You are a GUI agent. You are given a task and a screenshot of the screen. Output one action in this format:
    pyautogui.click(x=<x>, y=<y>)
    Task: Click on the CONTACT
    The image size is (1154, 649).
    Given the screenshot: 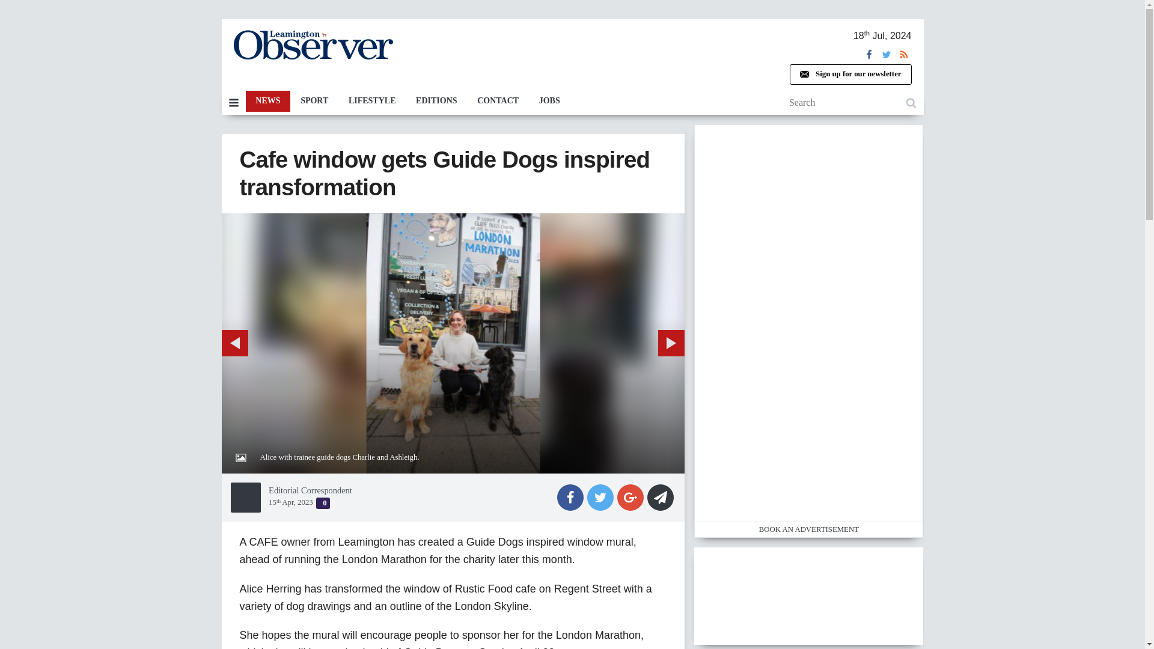 What is the action you would take?
    pyautogui.click(x=498, y=101)
    